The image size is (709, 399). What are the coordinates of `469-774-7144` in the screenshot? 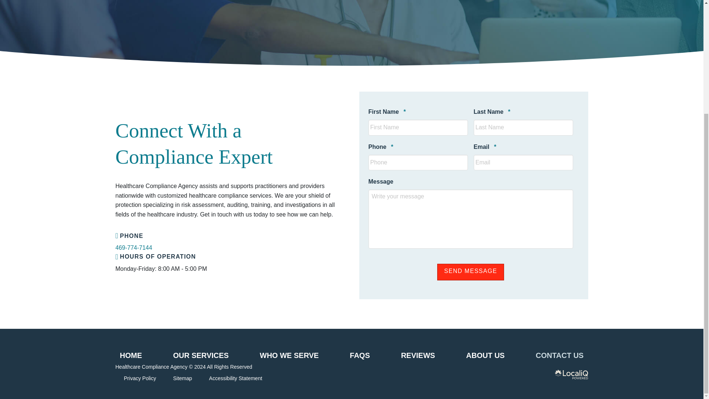 It's located at (134, 248).